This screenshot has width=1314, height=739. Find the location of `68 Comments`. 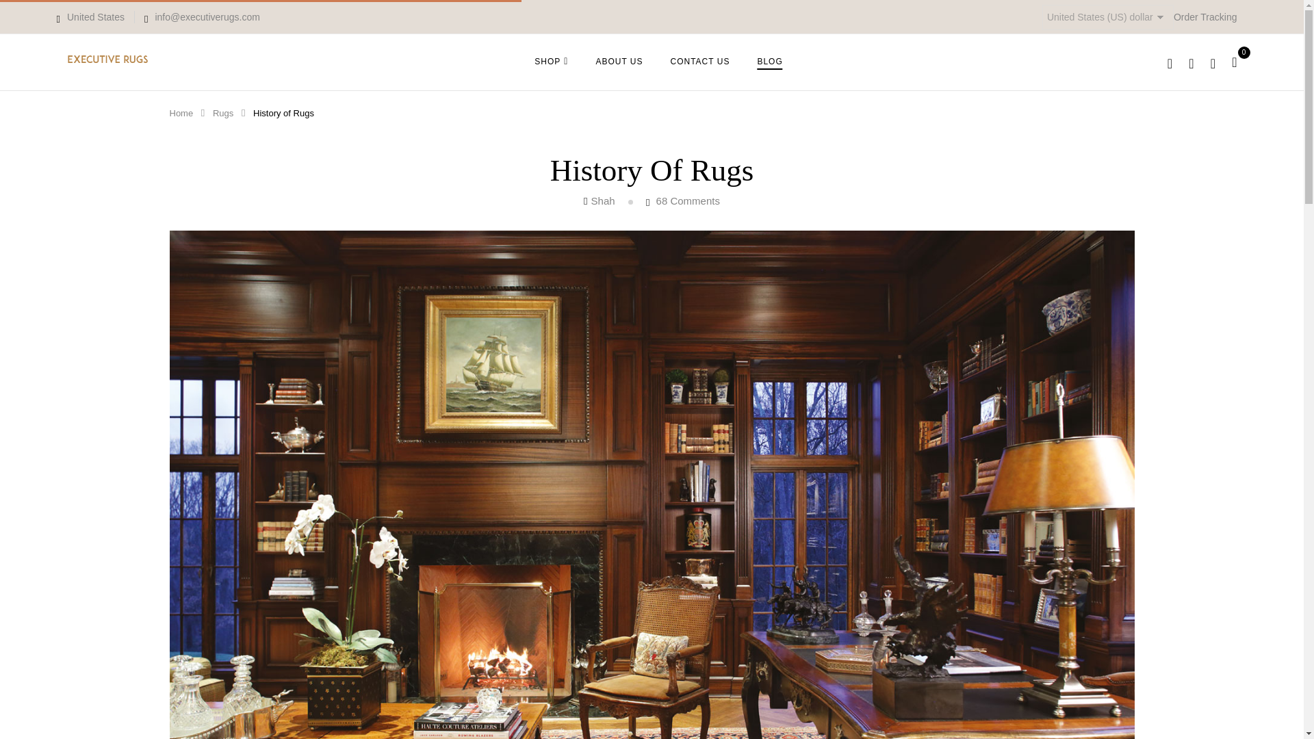

68 Comments is located at coordinates (688, 201).